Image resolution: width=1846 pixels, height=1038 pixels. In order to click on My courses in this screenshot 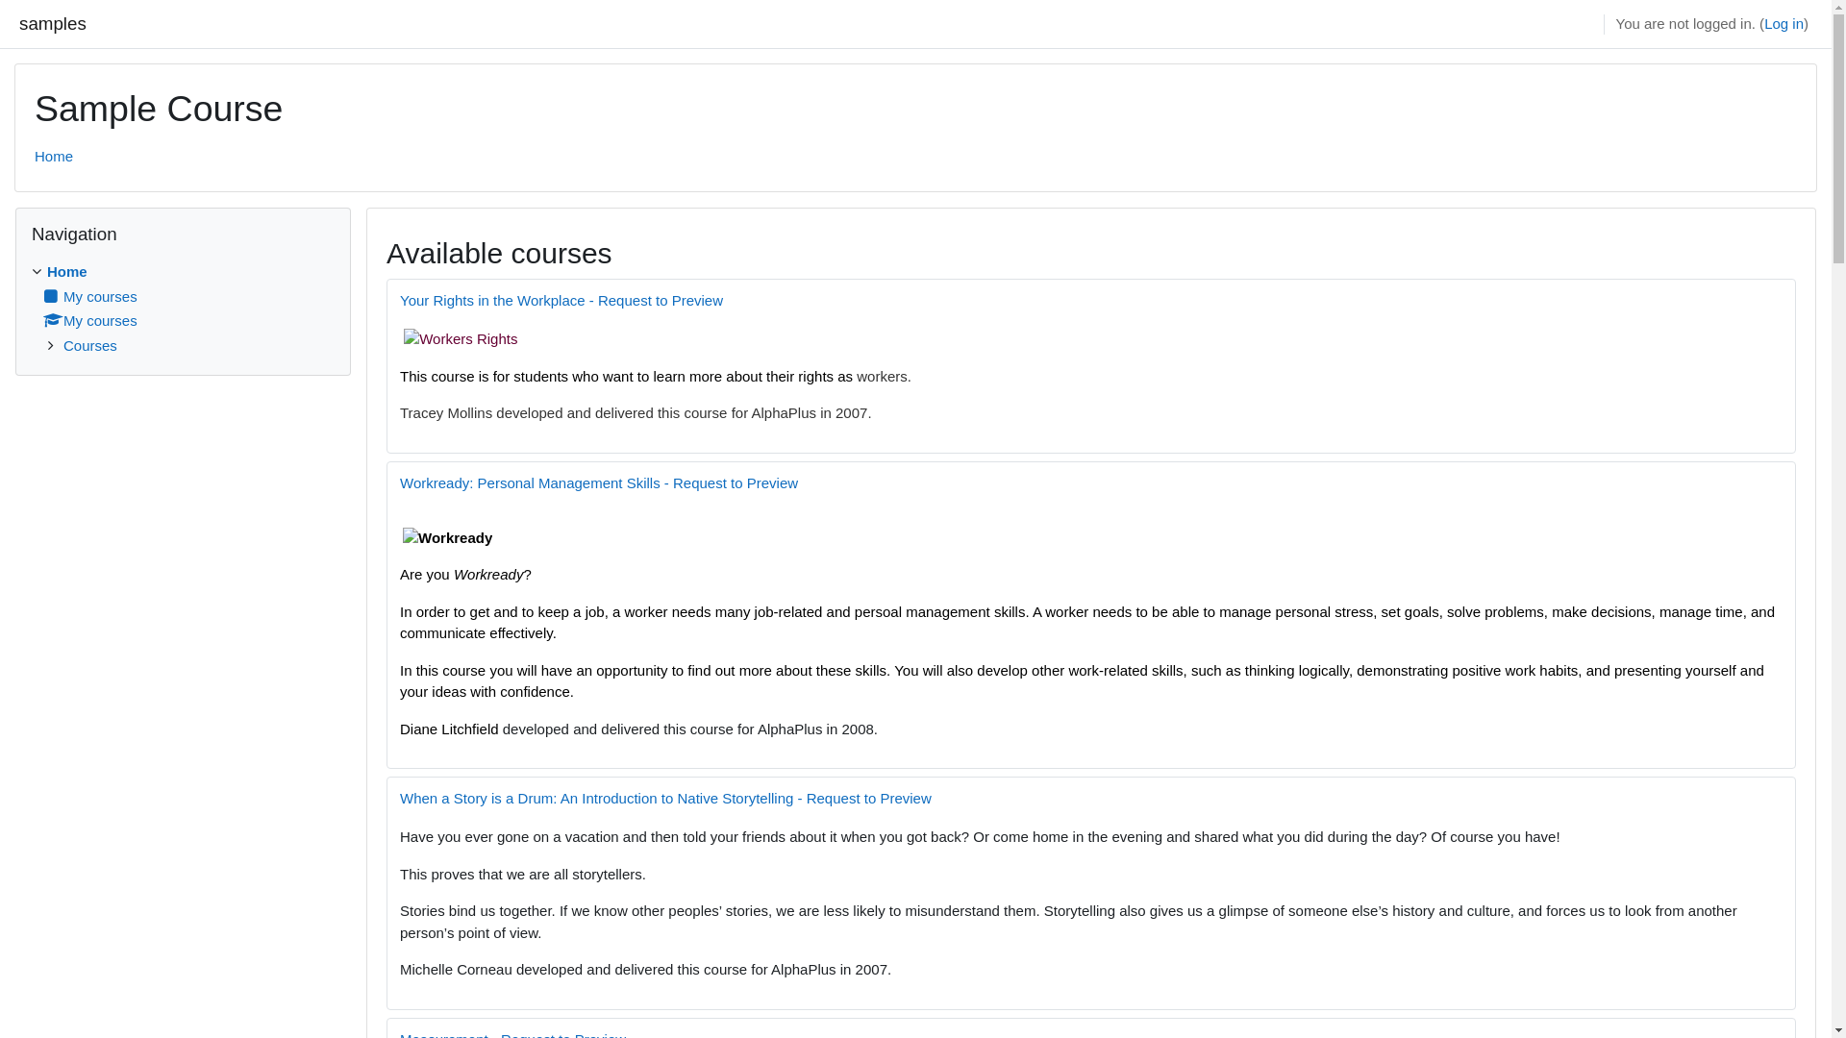, I will do `click(90, 296)`.